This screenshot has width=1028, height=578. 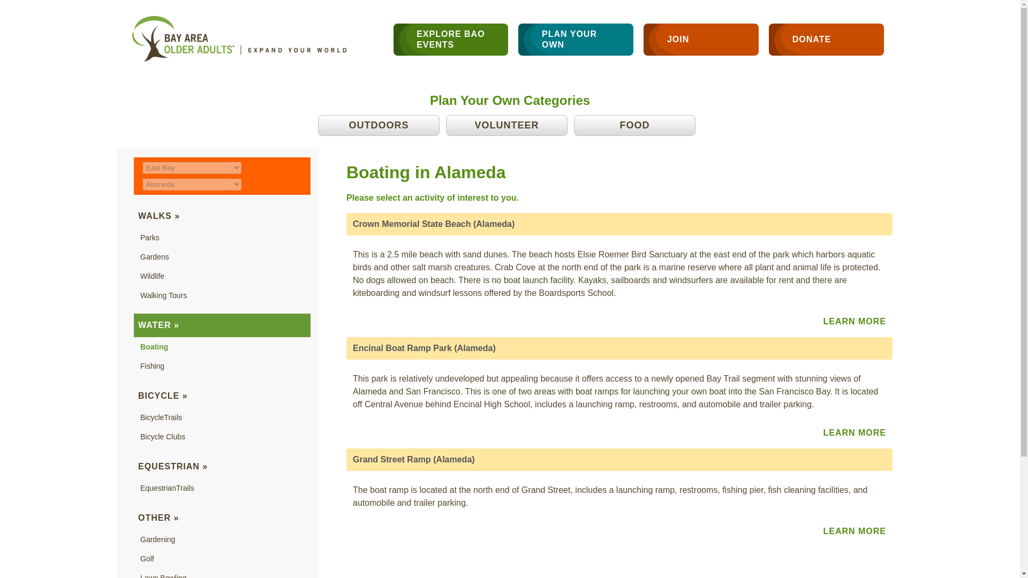 What do you see at coordinates (700, 40) in the screenshot?
I see `JOIN` at bounding box center [700, 40].